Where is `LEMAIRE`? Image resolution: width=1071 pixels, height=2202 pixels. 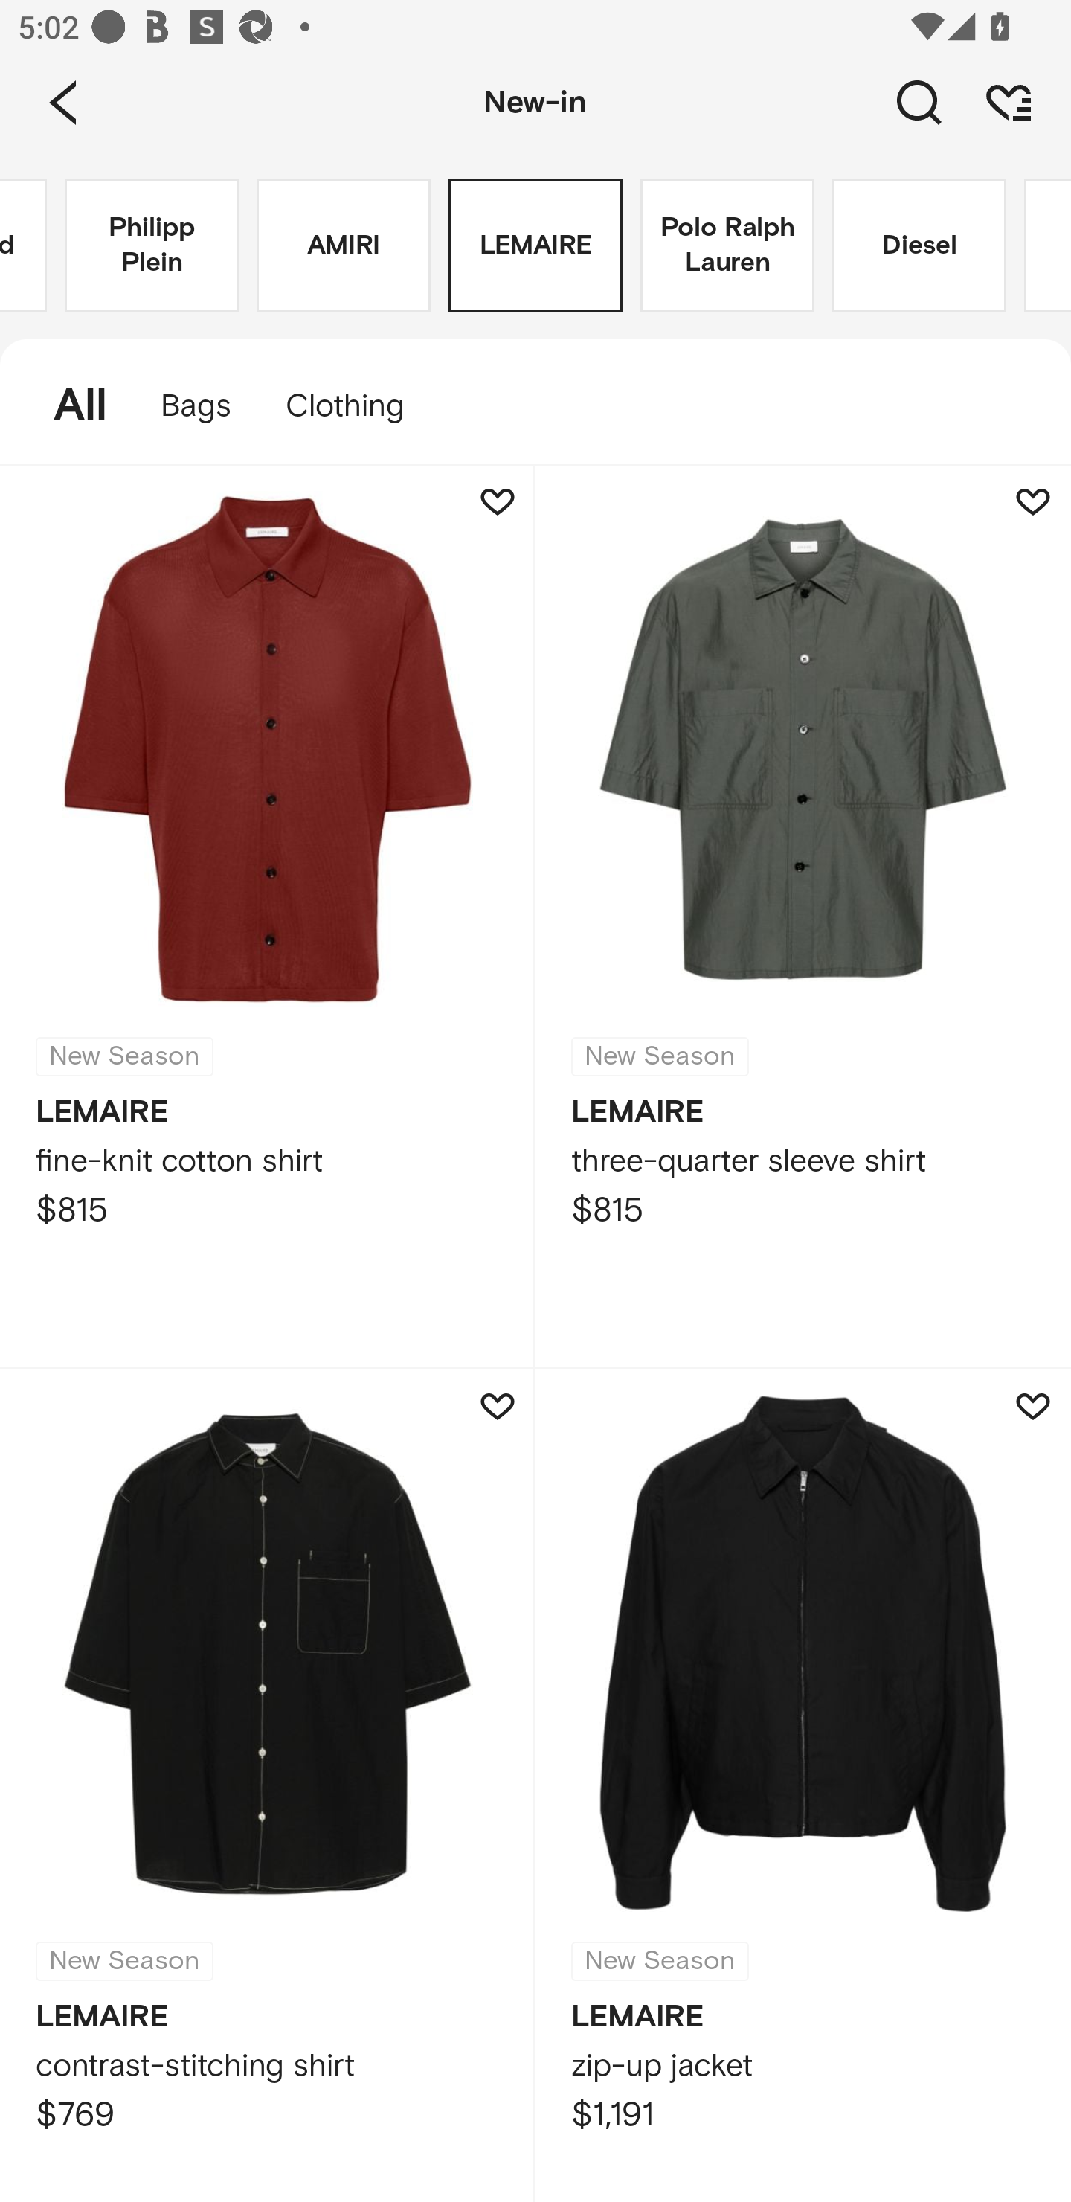
LEMAIRE is located at coordinates (535, 245).